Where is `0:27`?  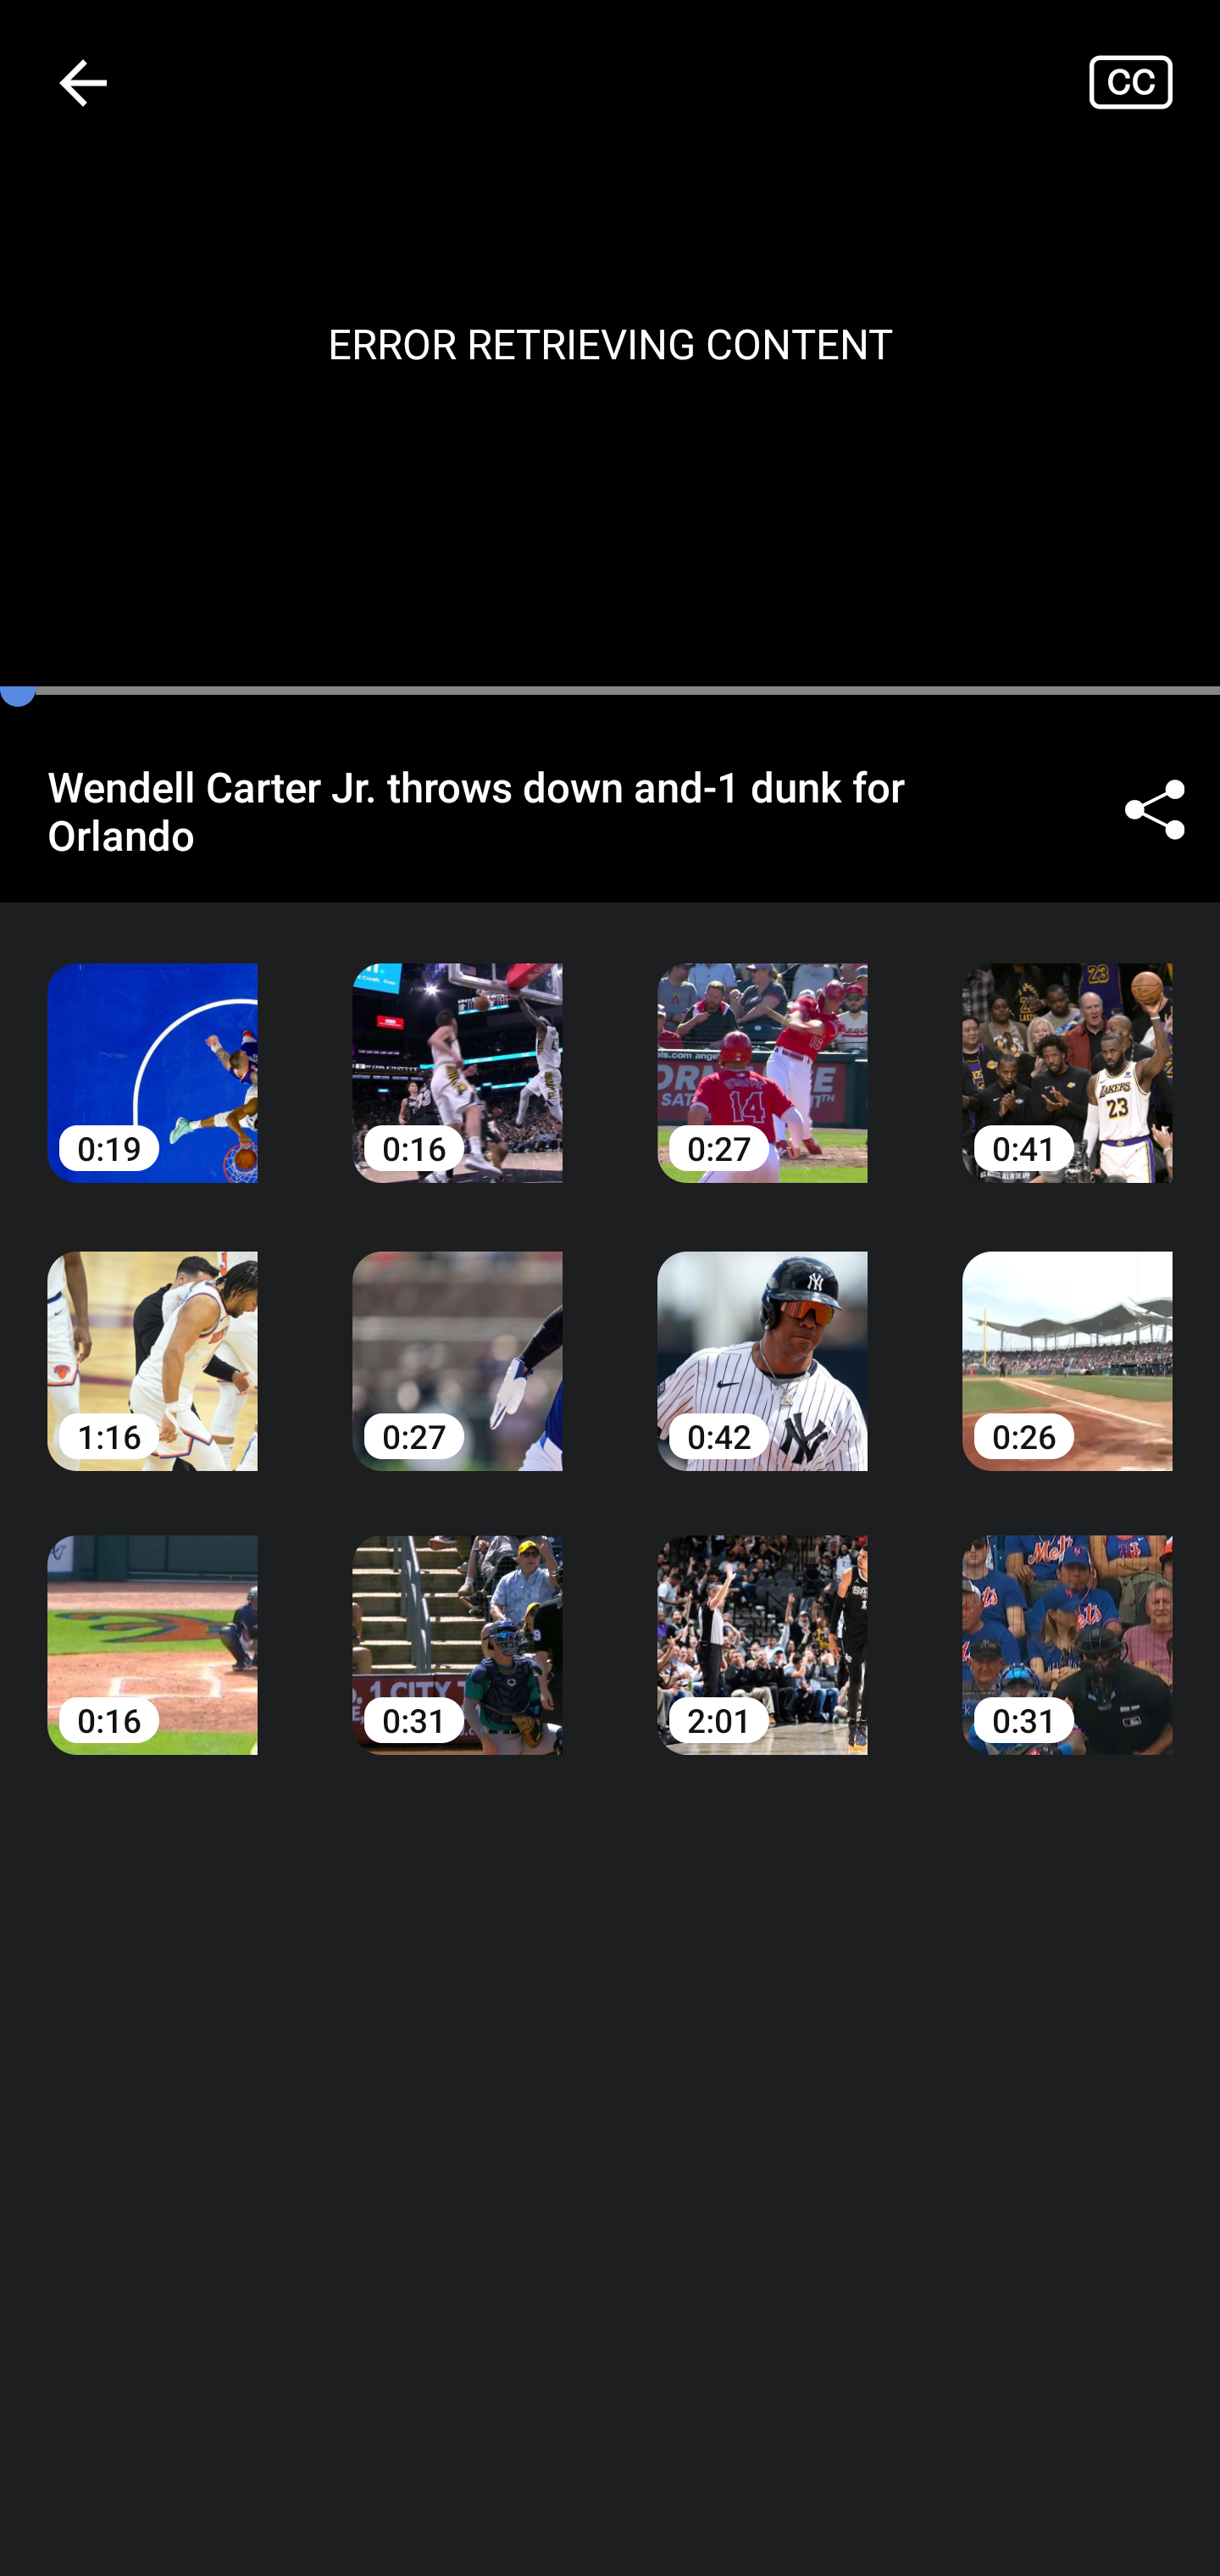 0:27 is located at coordinates (457, 1336).